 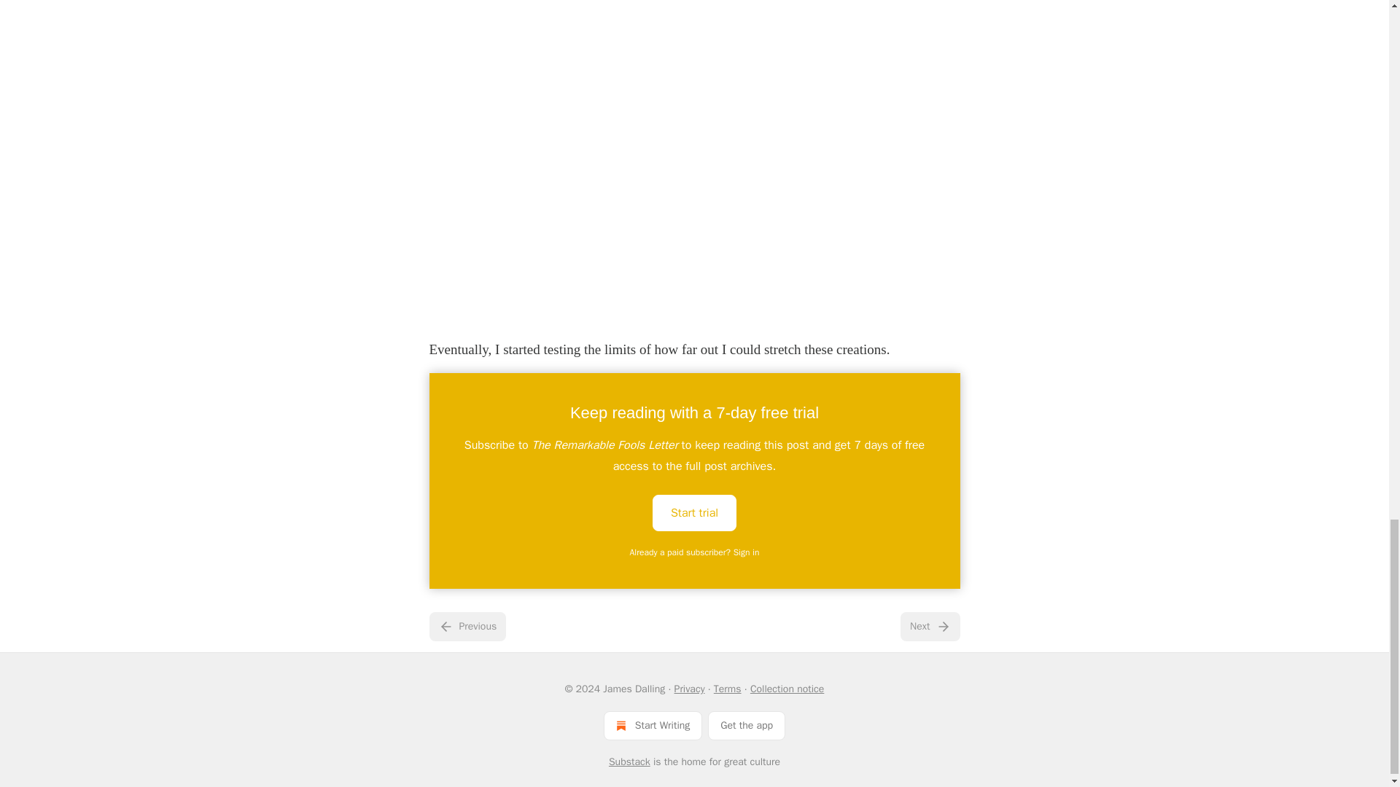 What do you see at coordinates (467, 627) in the screenshot?
I see `Previous` at bounding box center [467, 627].